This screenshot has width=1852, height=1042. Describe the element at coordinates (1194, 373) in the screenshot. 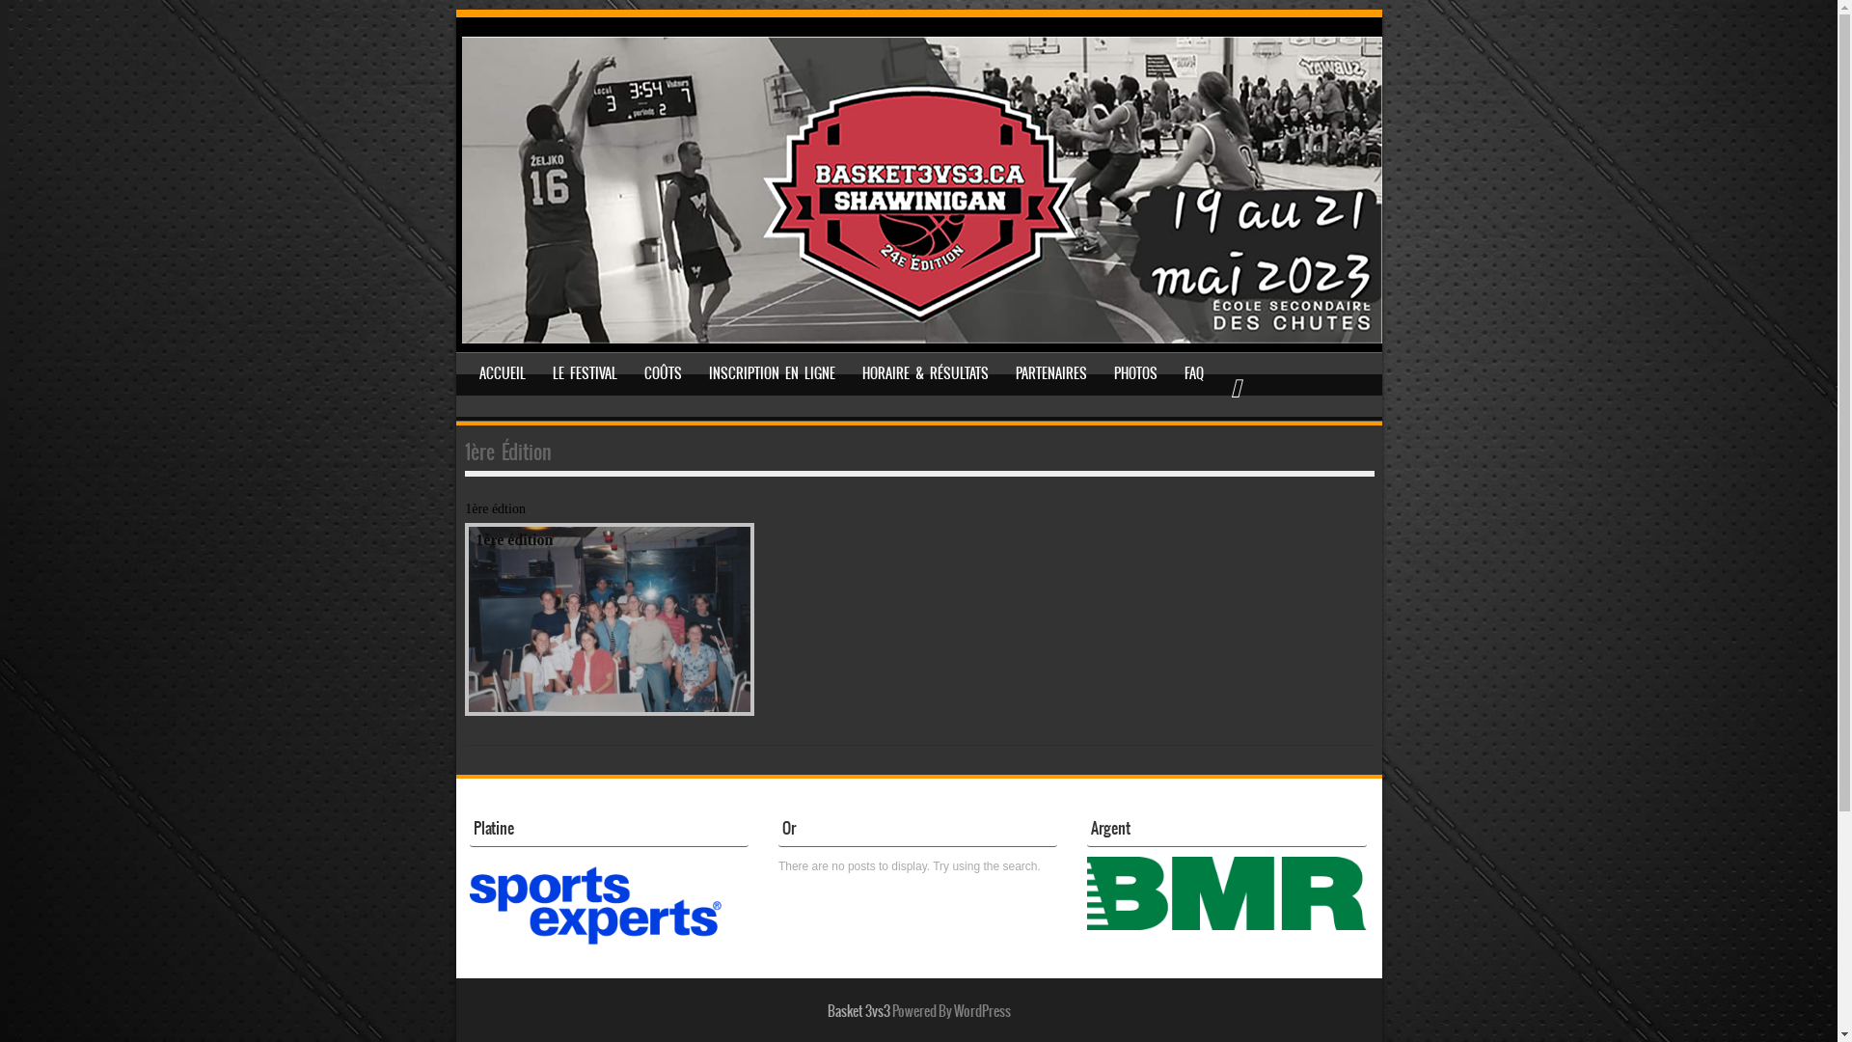

I see `FAQ` at that location.